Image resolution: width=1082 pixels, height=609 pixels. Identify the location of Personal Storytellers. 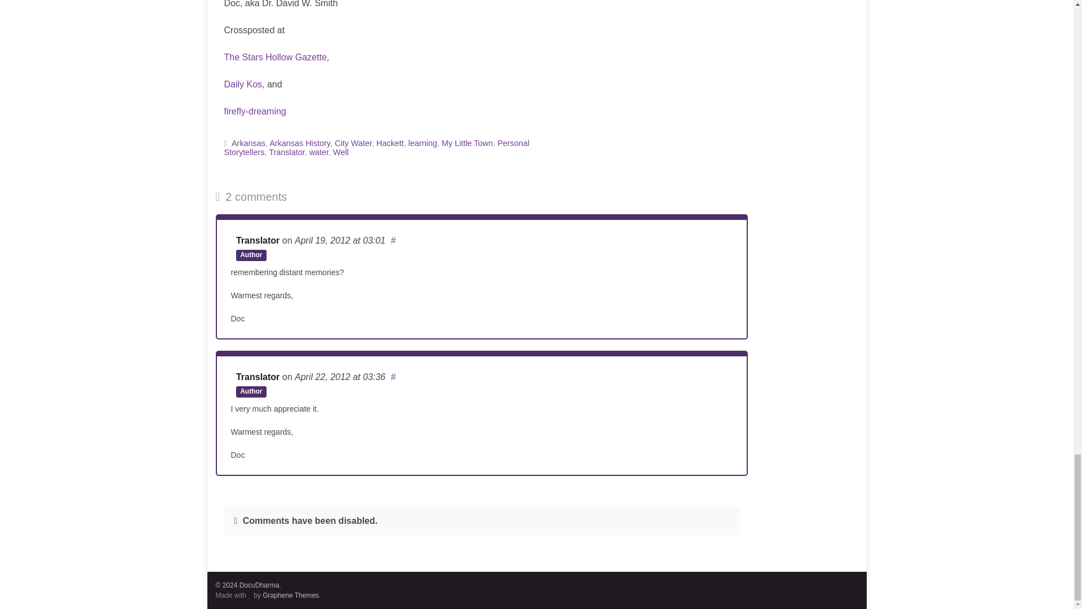
(376, 148).